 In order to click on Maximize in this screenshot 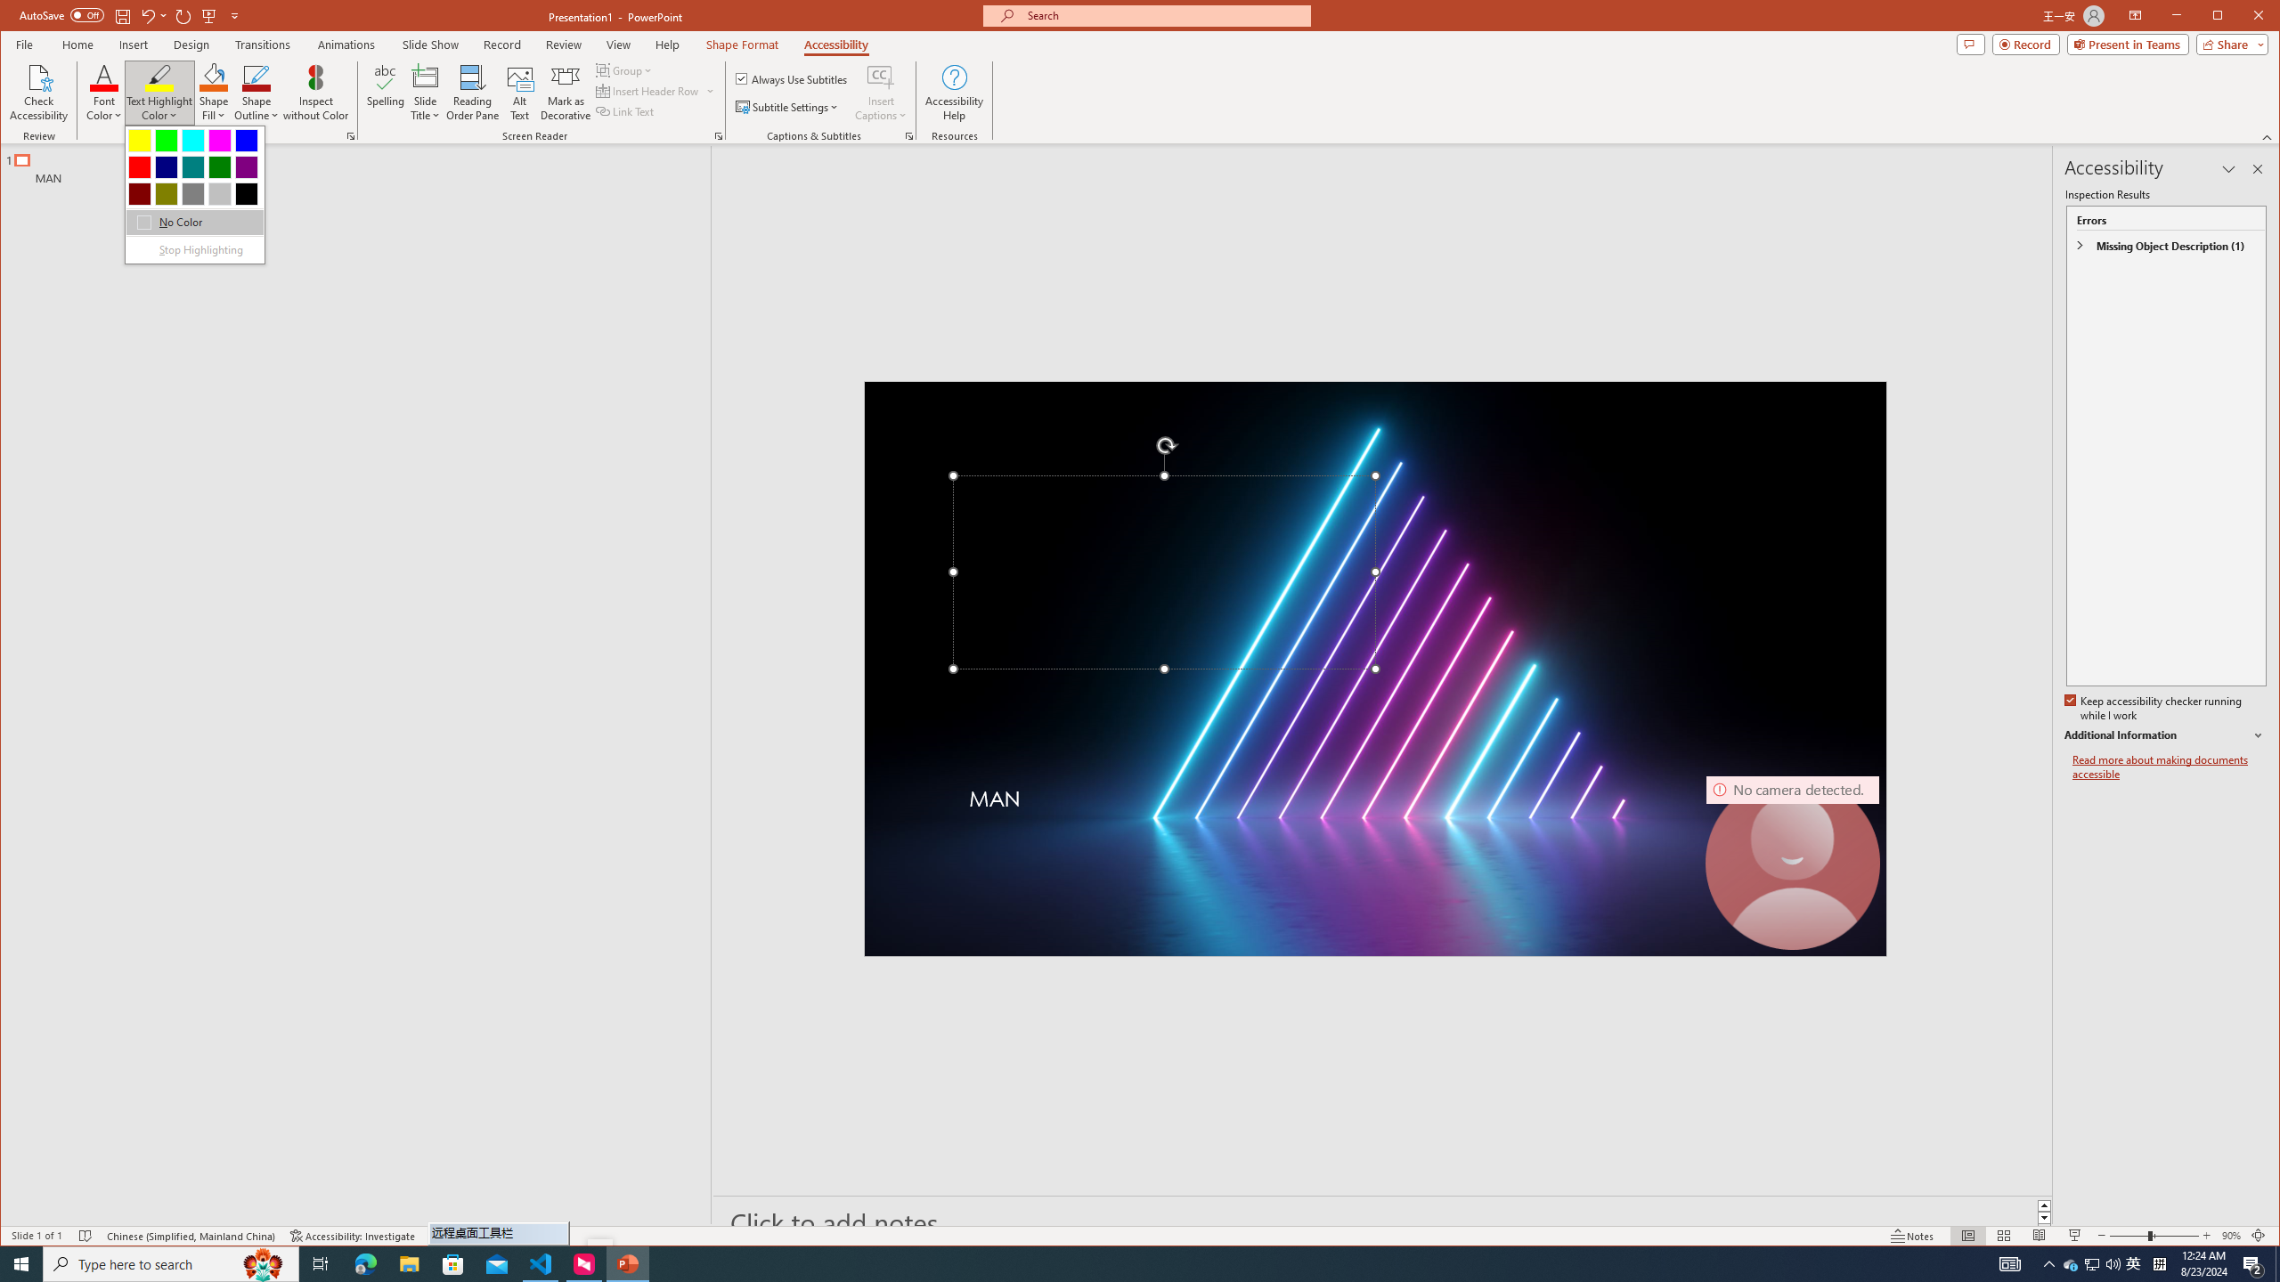, I will do `click(2243, 17)`.